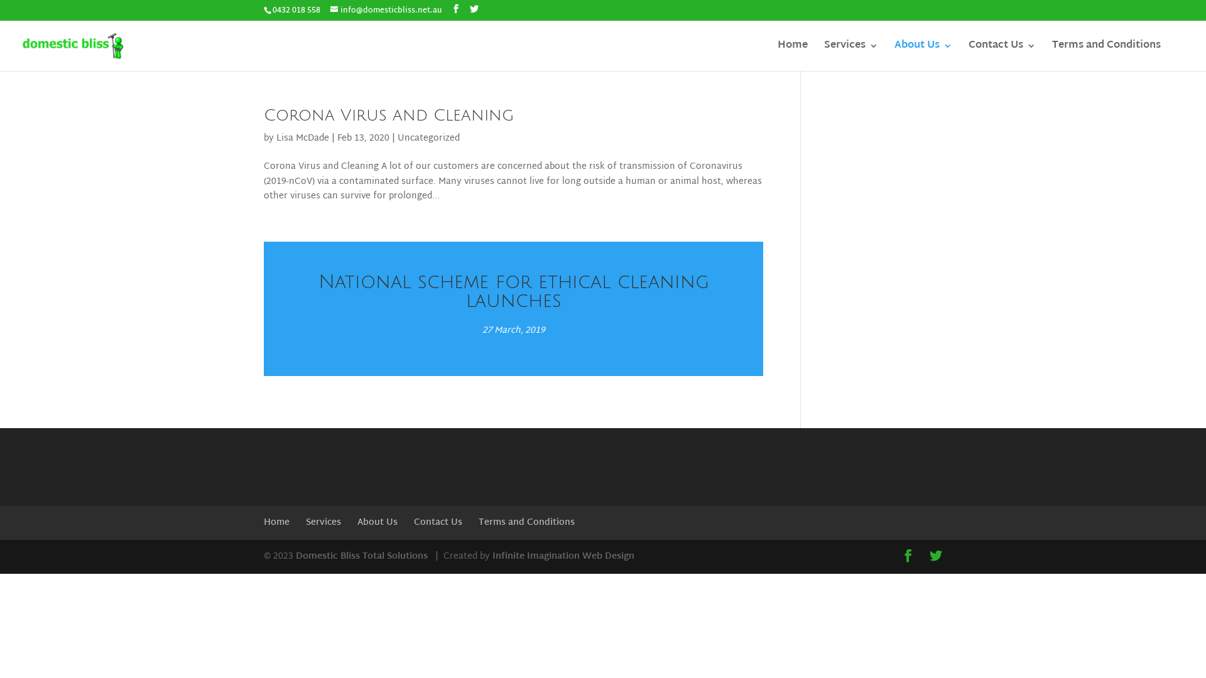 This screenshot has width=1206, height=678. I want to click on About Us, so click(378, 522).